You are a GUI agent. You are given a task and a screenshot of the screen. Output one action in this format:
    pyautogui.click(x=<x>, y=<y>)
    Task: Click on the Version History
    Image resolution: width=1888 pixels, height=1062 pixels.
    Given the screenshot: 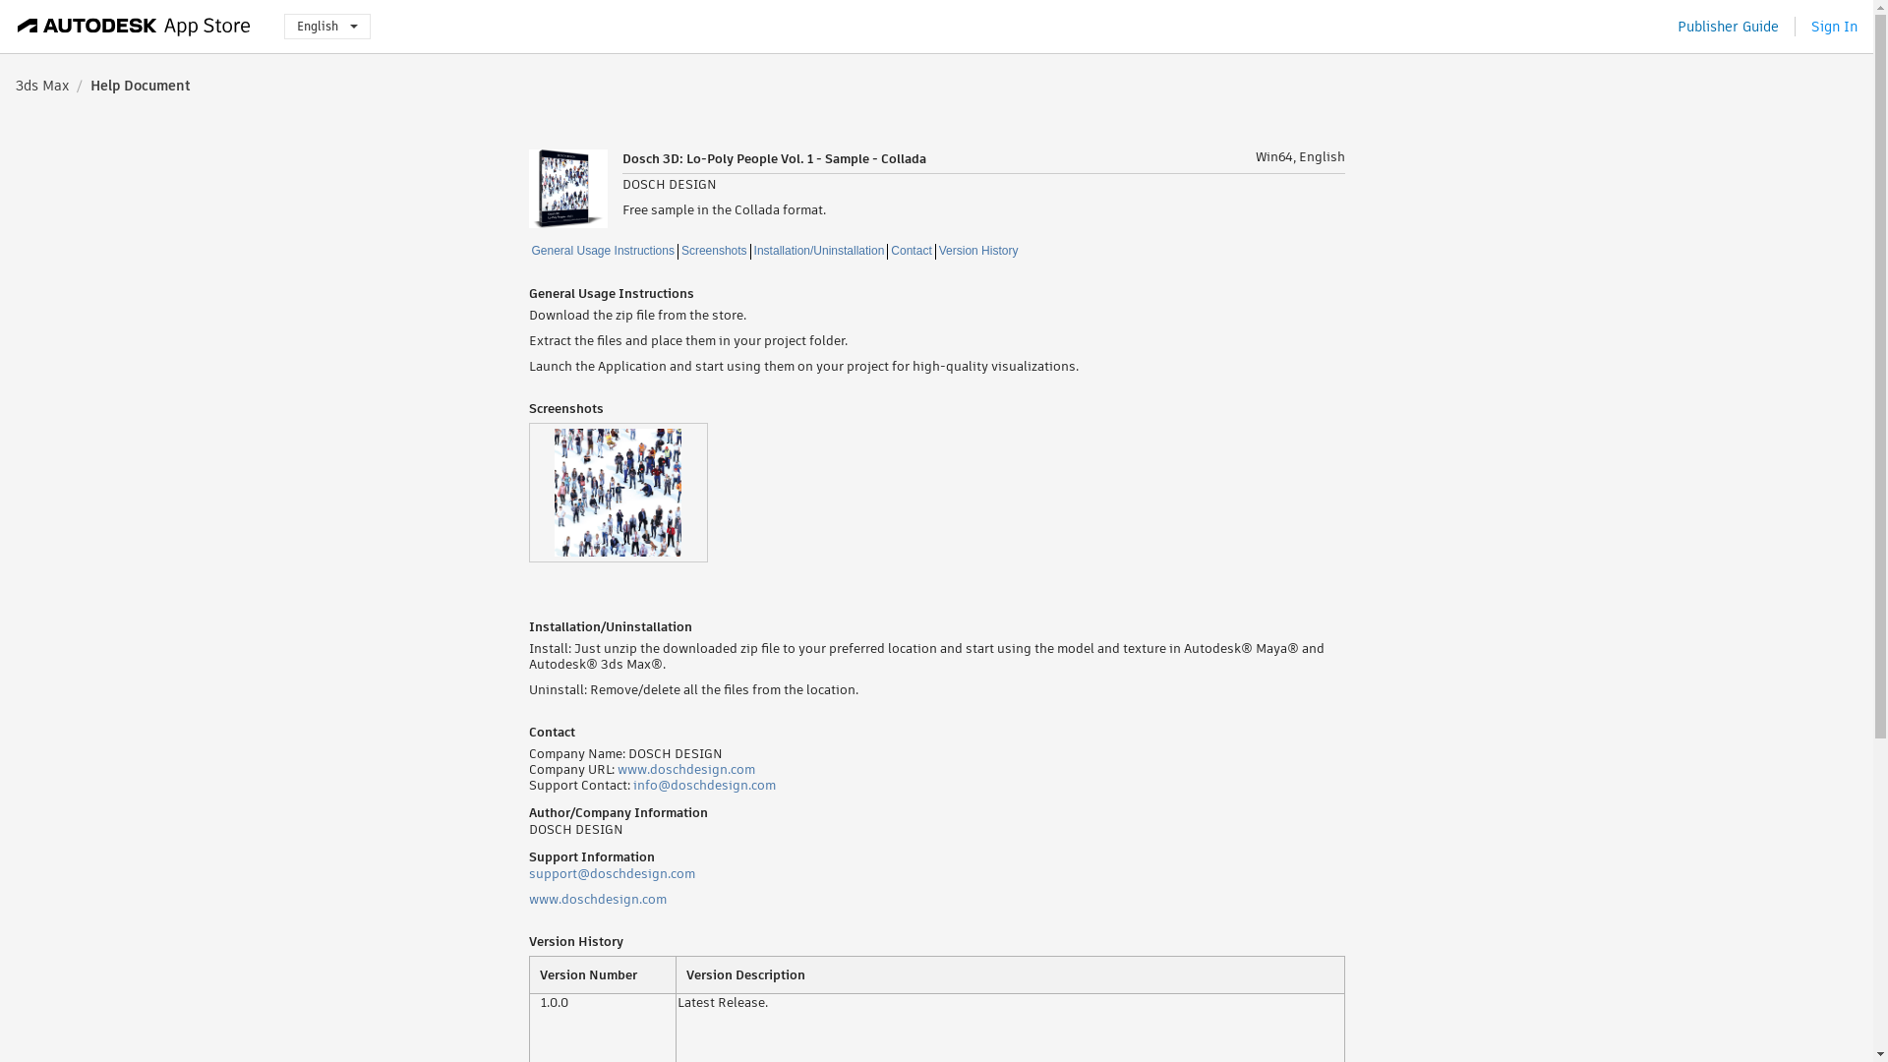 What is the action you would take?
    pyautogui.click(x=978, y=252)
    